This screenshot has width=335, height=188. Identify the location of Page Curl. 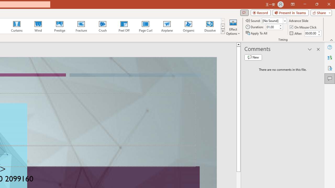
(145, 26).